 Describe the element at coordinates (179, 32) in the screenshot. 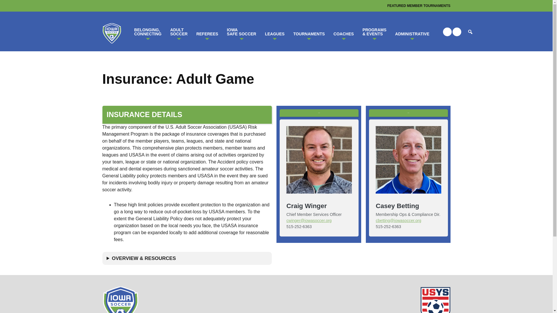

I see `FEATURED MEMBER TOURNAMENTS` at that location.